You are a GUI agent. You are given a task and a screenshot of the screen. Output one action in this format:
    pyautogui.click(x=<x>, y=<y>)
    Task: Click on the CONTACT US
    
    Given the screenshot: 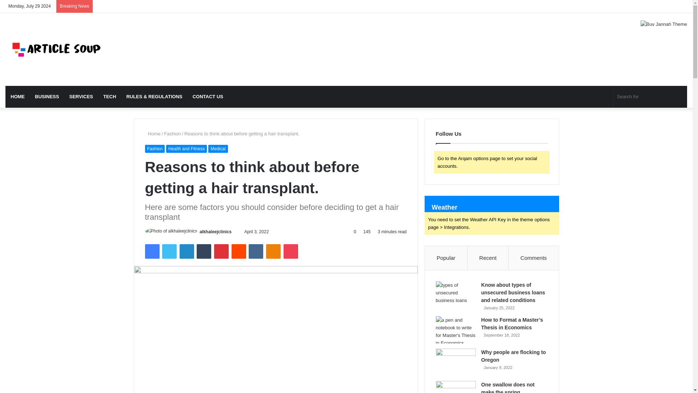 What is the action you would take?
    pyautogui.click(x=208, y=97)
    